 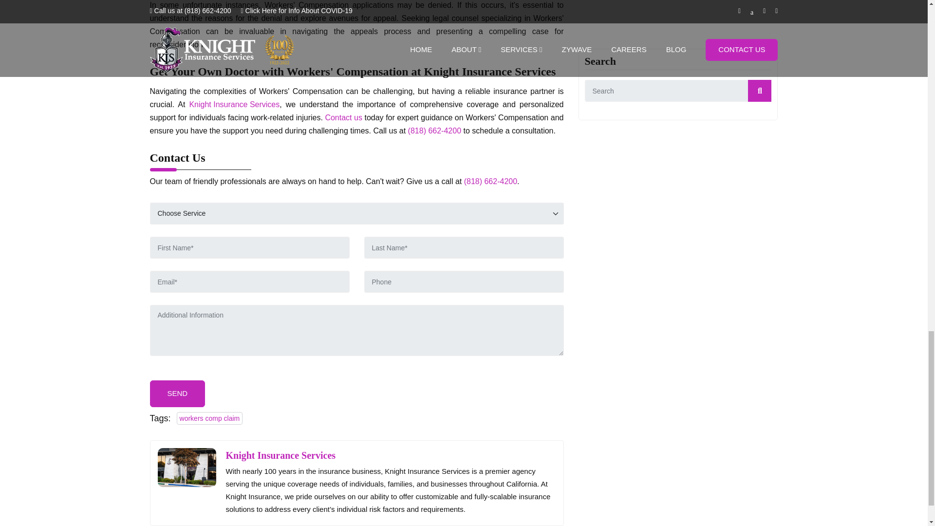 I want to click on Knight Insurance Services, so click(x=280, y=455).